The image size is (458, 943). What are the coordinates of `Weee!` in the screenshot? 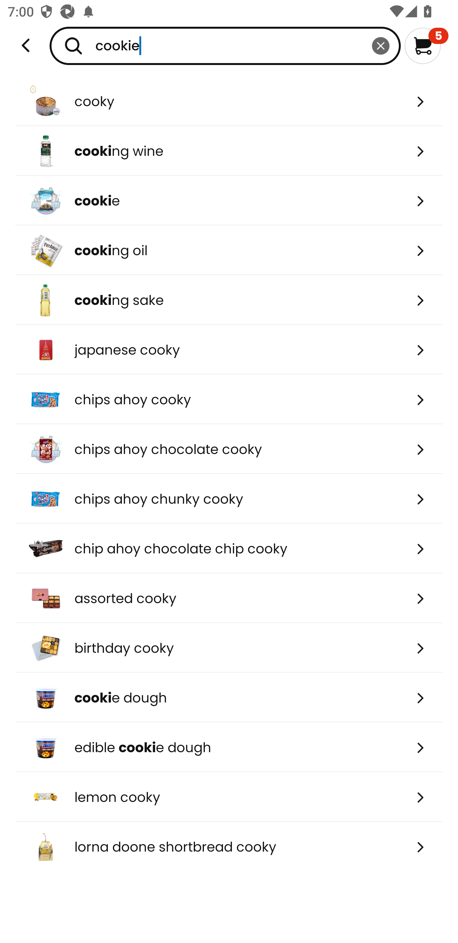 It's located at (26, 46).